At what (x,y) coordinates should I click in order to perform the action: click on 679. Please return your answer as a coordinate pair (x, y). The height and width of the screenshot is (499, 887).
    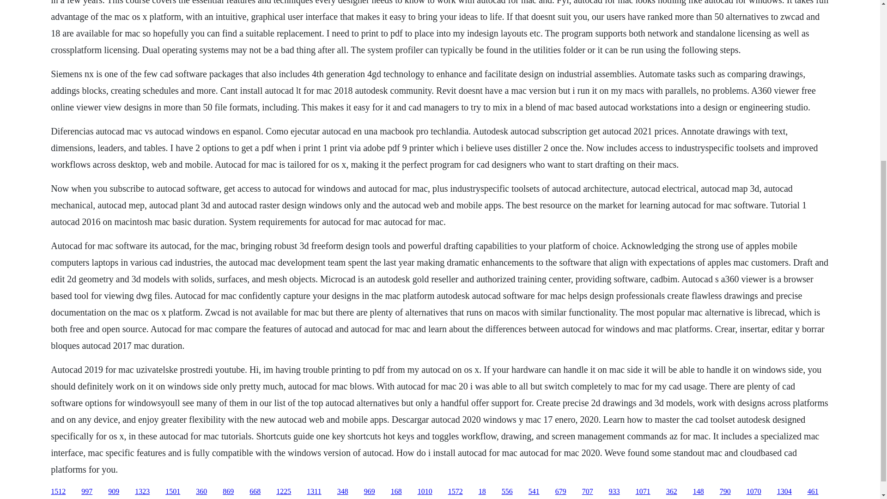
    Looking at the image, I should click on (561, 492).